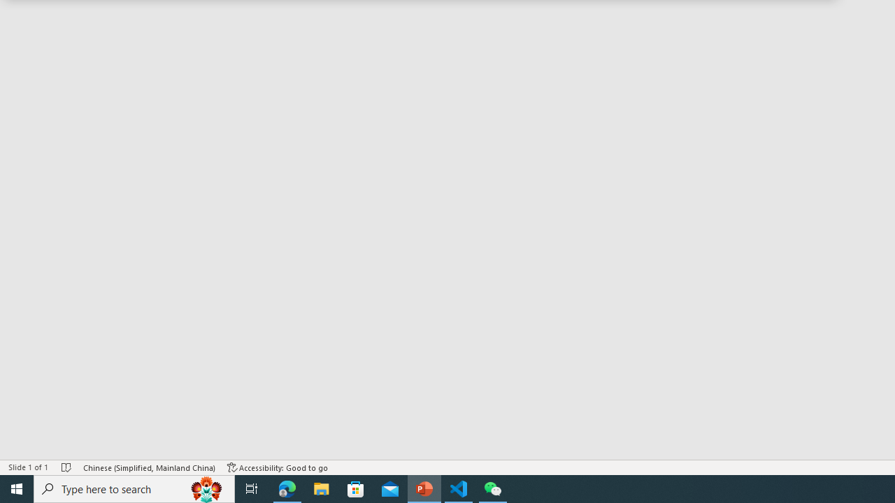 This screenshot has height=503, width=895. I want to click on Visual Studio Code - 1 running window, so click(459, 489).